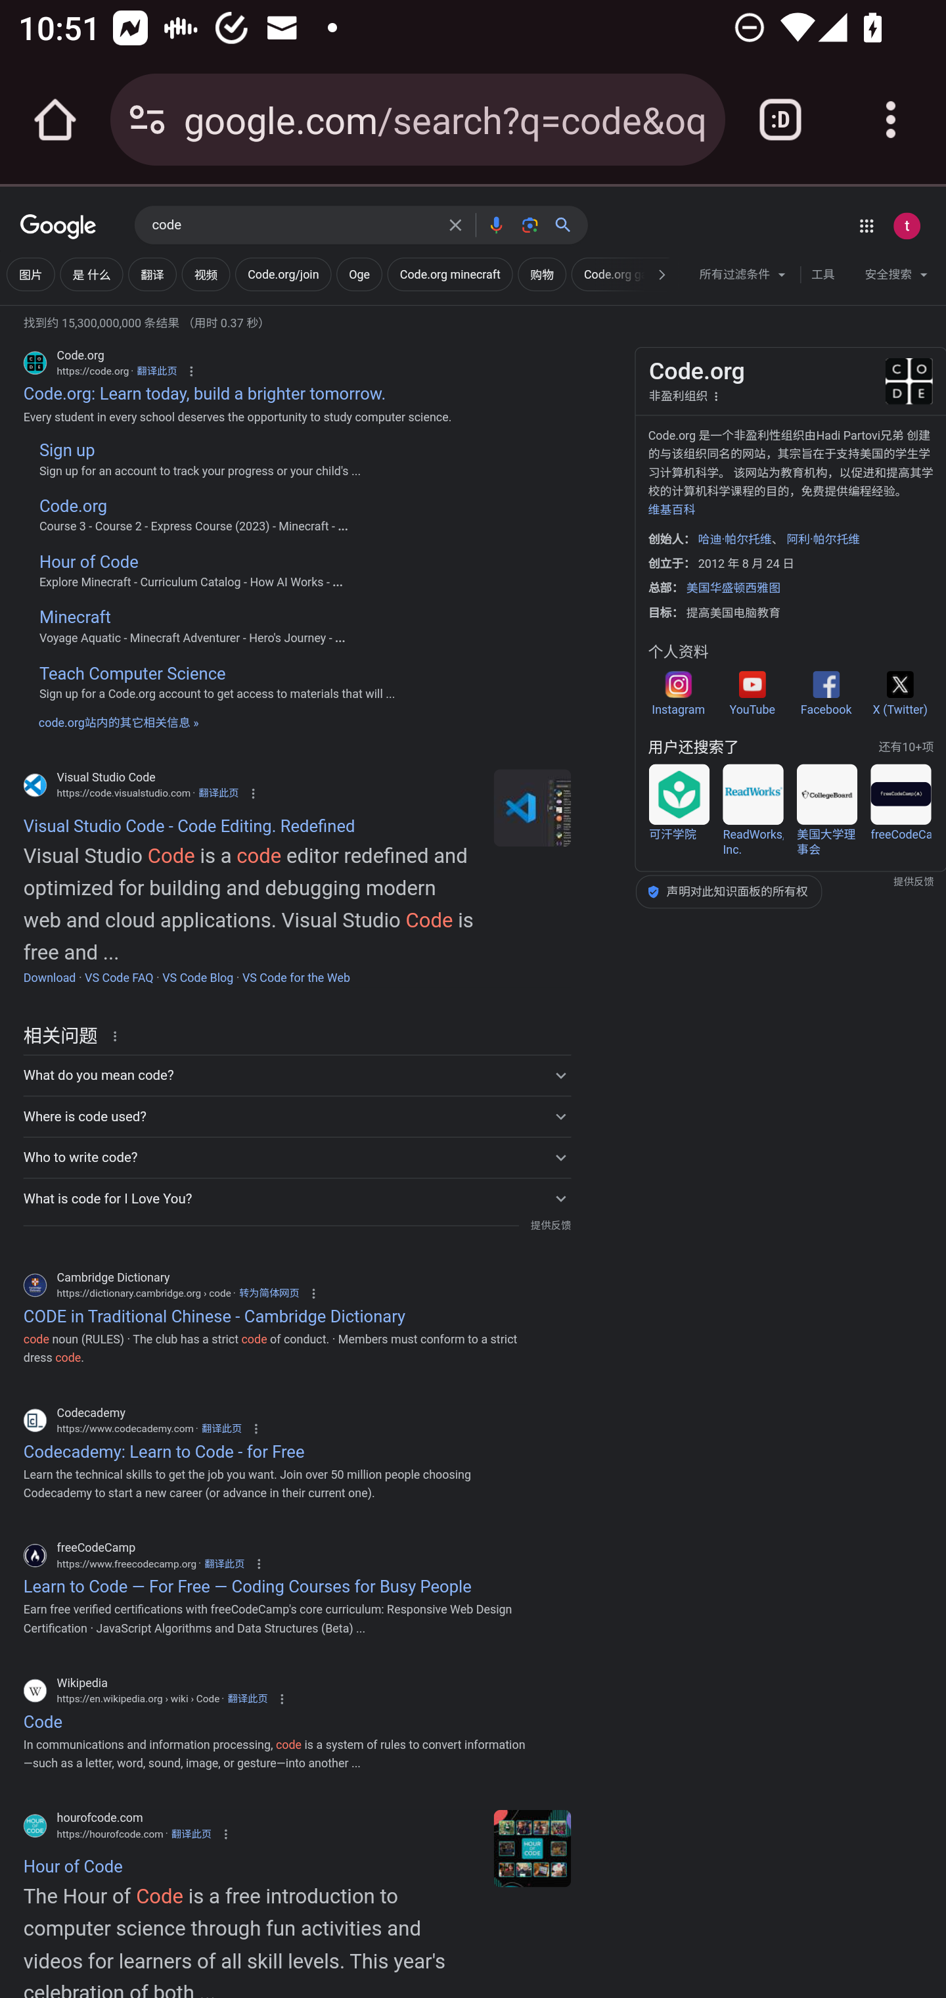  I want to click on 提供反馈, so click(550, 1225).